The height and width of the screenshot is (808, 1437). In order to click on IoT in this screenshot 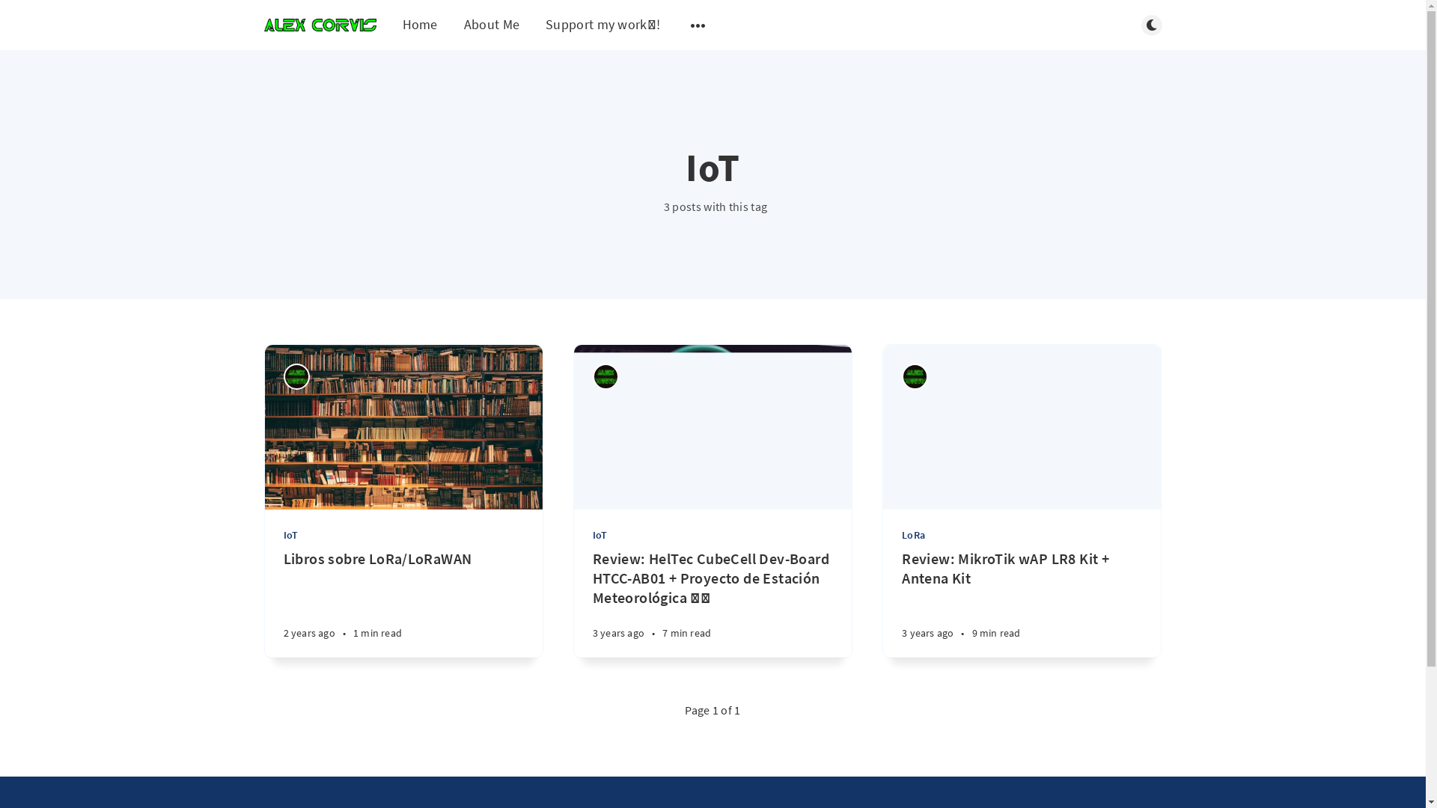, I will do `click(715, 535)`.